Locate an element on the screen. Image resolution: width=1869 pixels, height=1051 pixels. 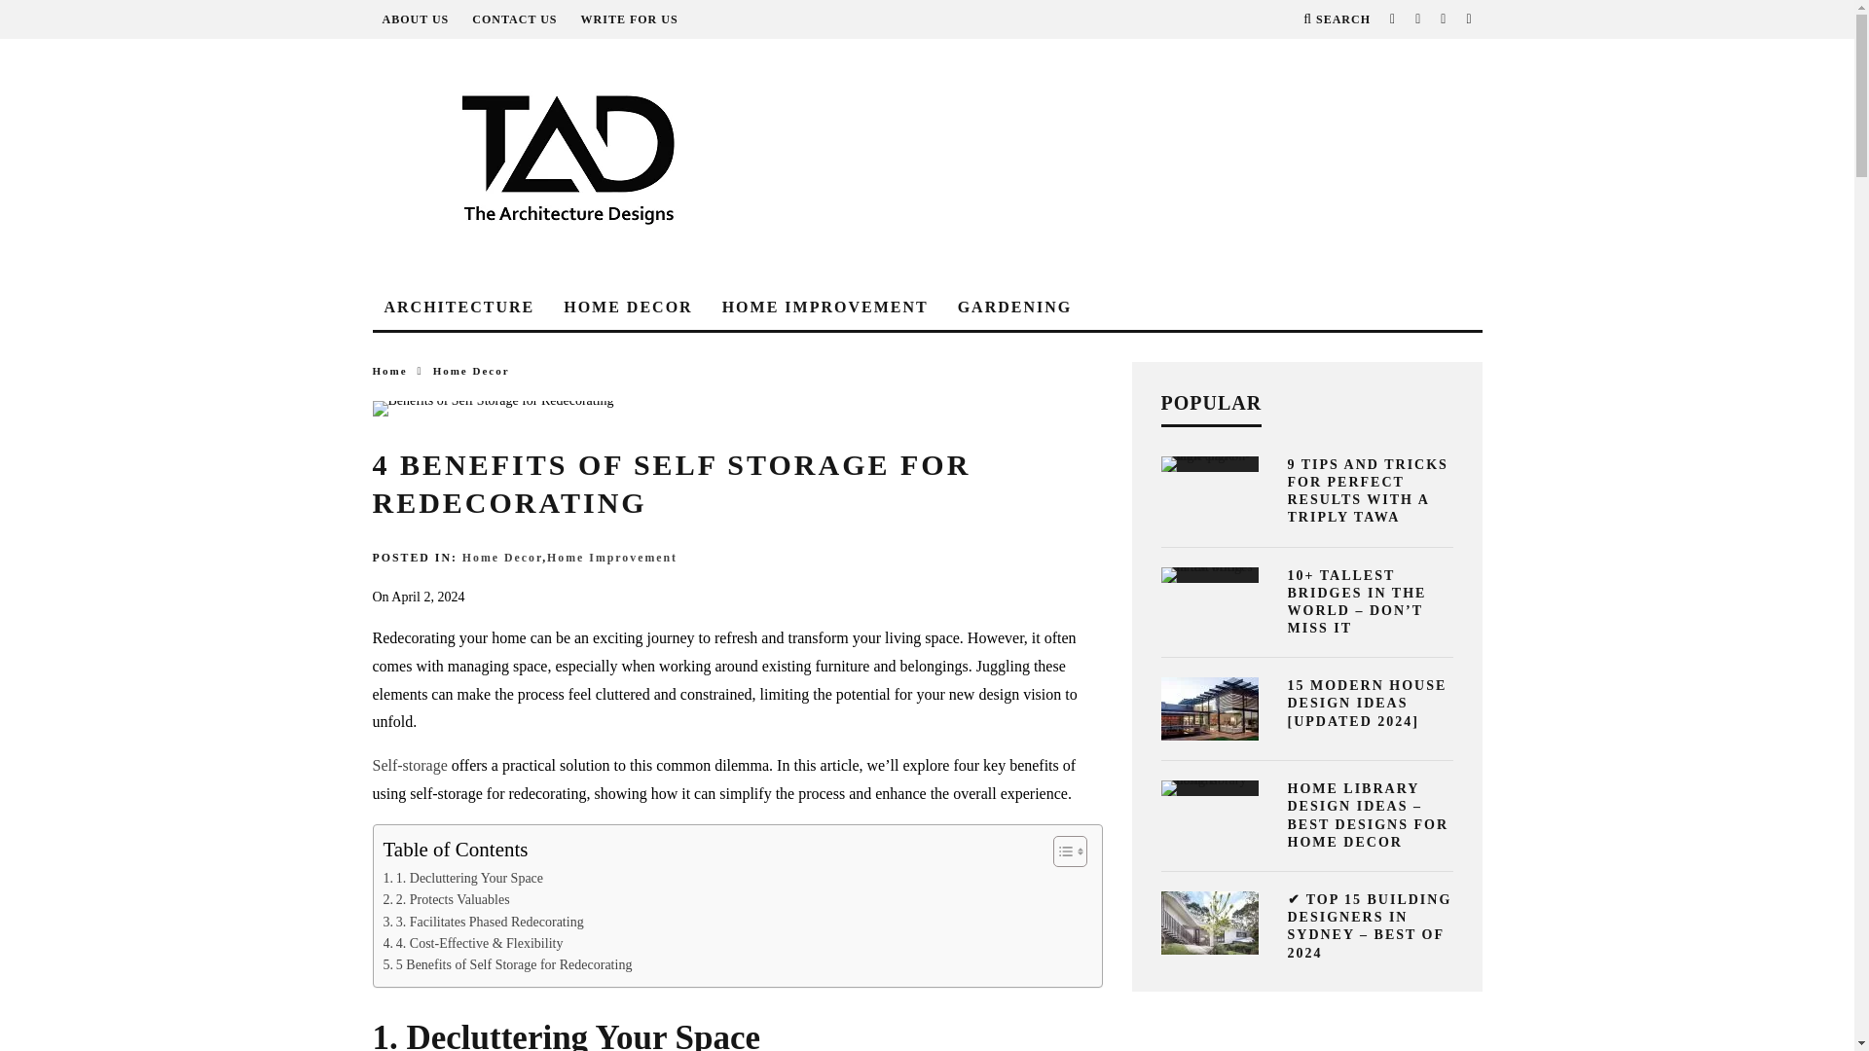
2. Protects Valuables is located at coordinates (446, 899).